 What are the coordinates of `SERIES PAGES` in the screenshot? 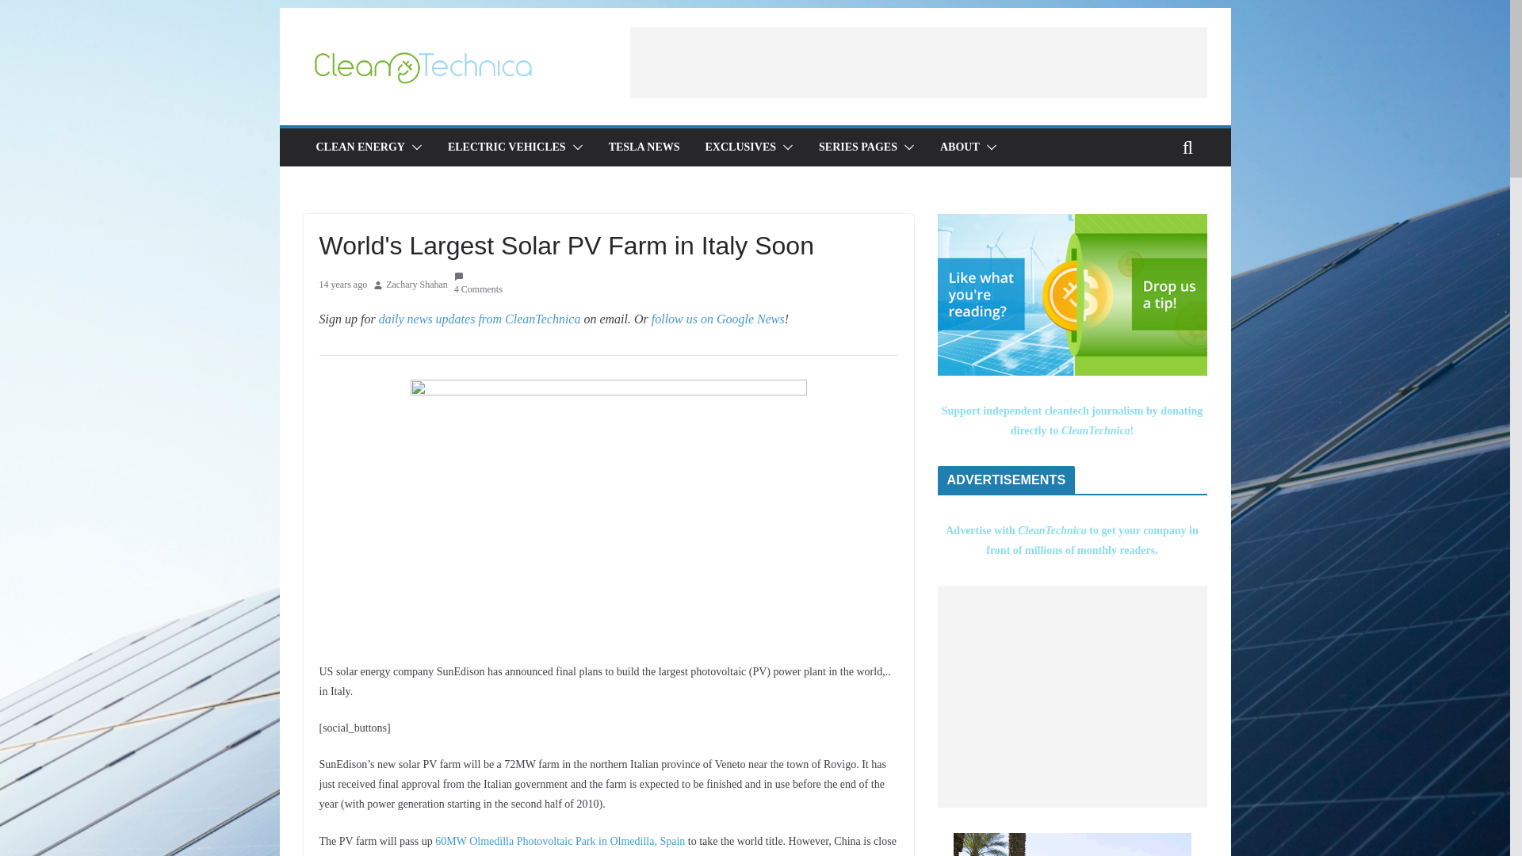 It's located at (858, 147).